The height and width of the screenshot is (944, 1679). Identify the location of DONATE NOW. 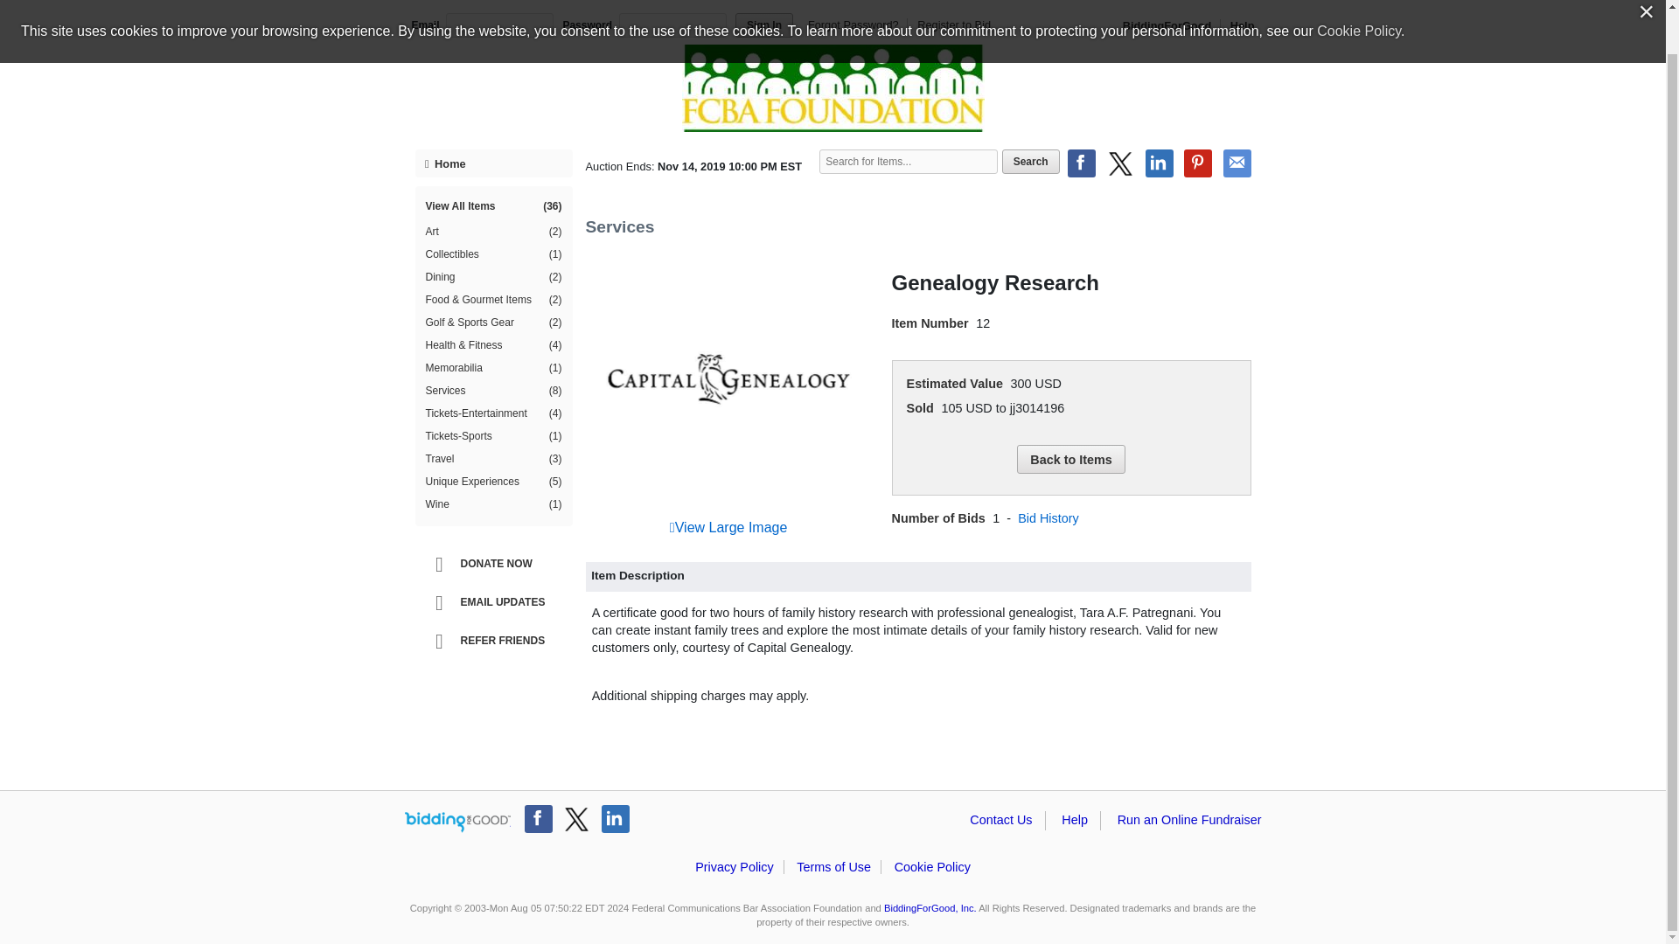
(497, 565).